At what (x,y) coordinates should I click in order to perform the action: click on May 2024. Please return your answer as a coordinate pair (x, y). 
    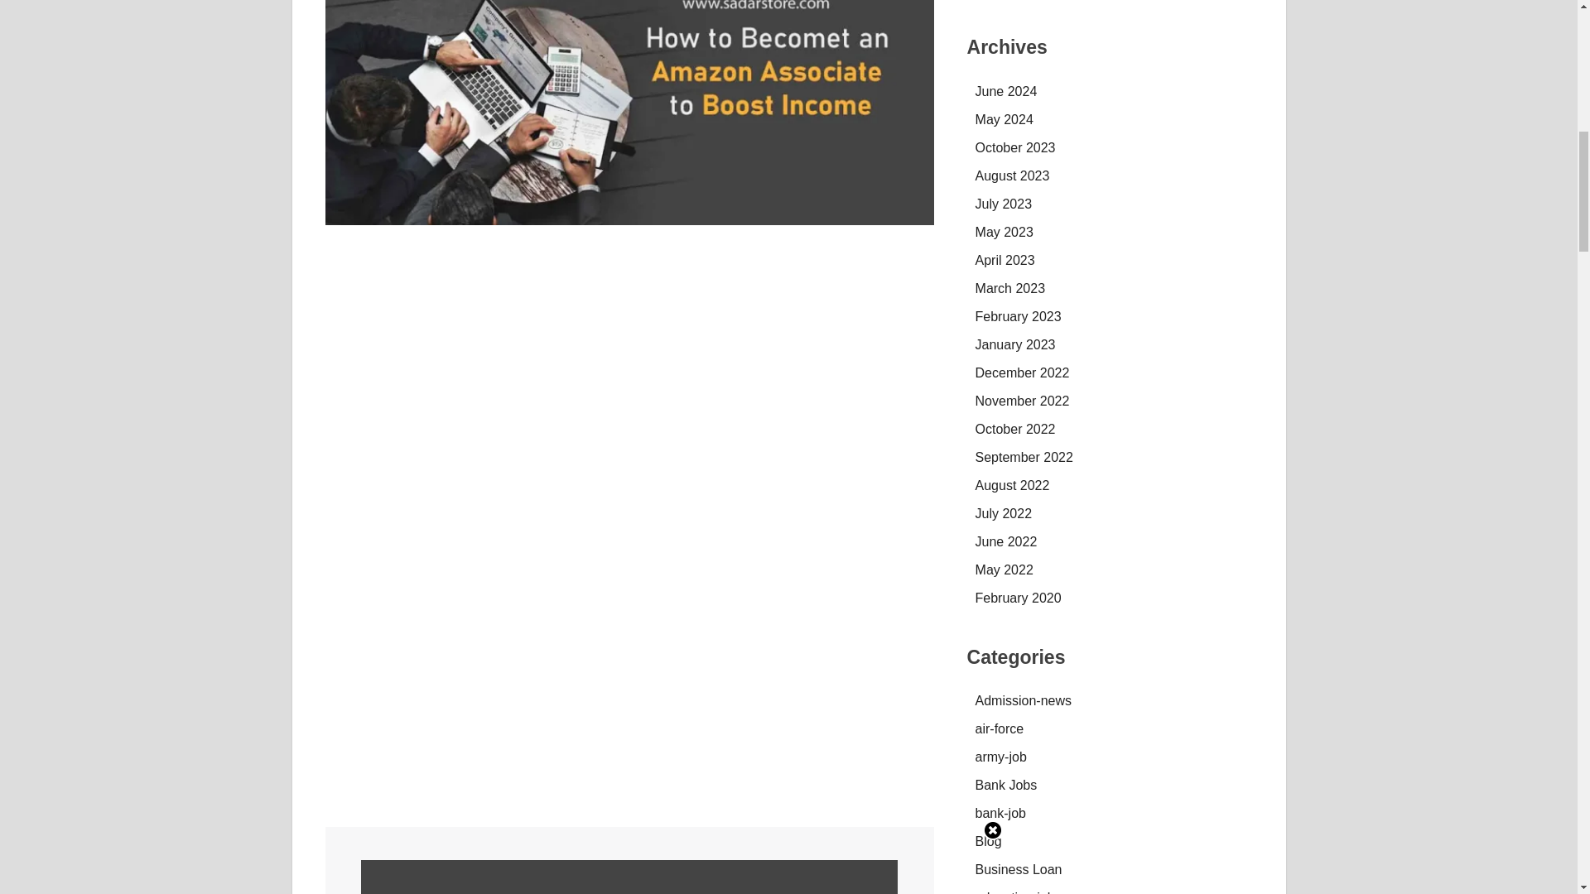
    Looking at the image, I should click on (1005, 119).